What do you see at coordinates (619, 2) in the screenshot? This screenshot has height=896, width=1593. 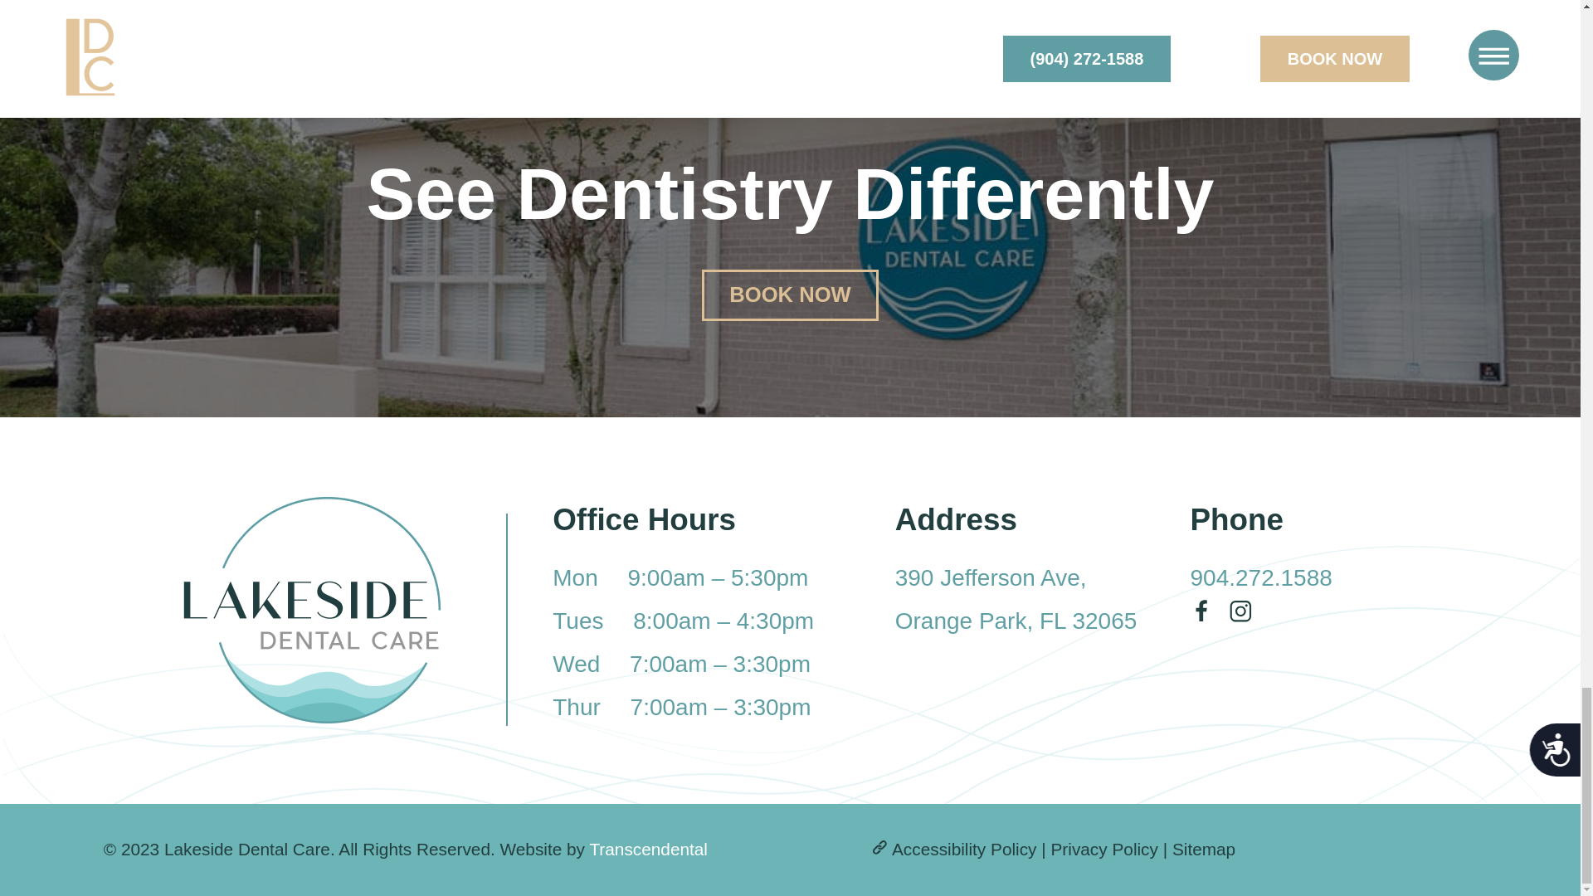 I see `dental care` at bounding box center [619, 2].